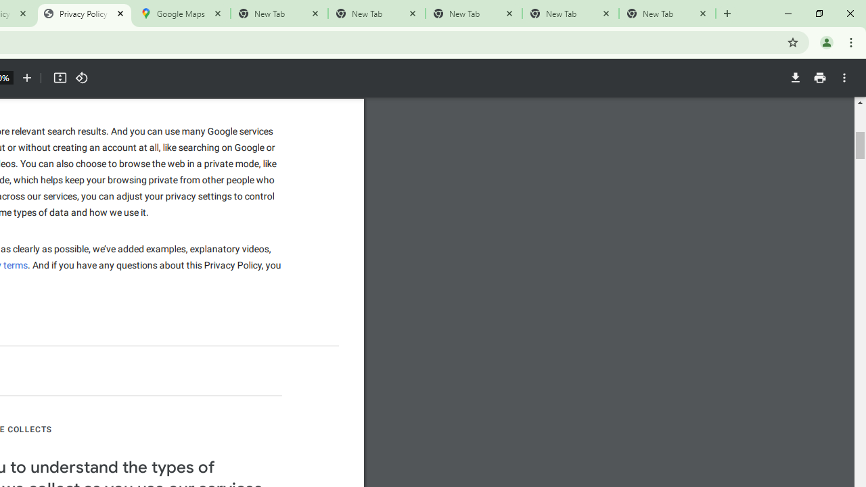  I want to click on More actions, so click(844, 78).